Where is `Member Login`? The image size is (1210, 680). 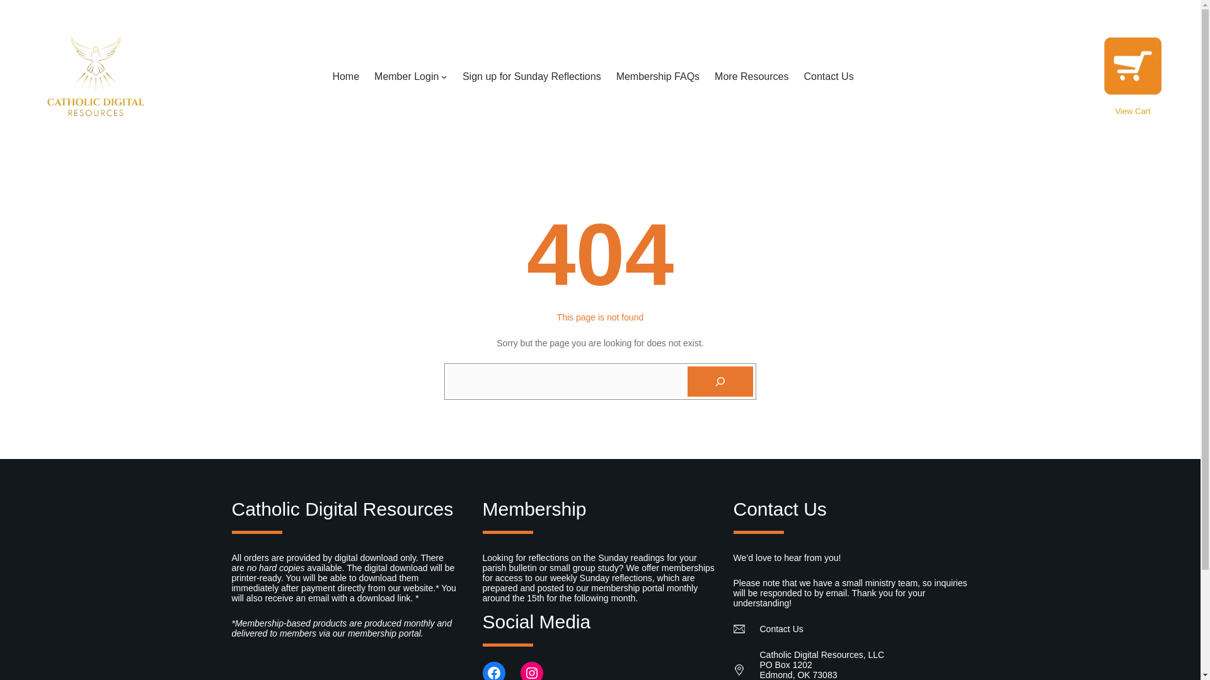 Member Login is located at coordinates (406, 77).